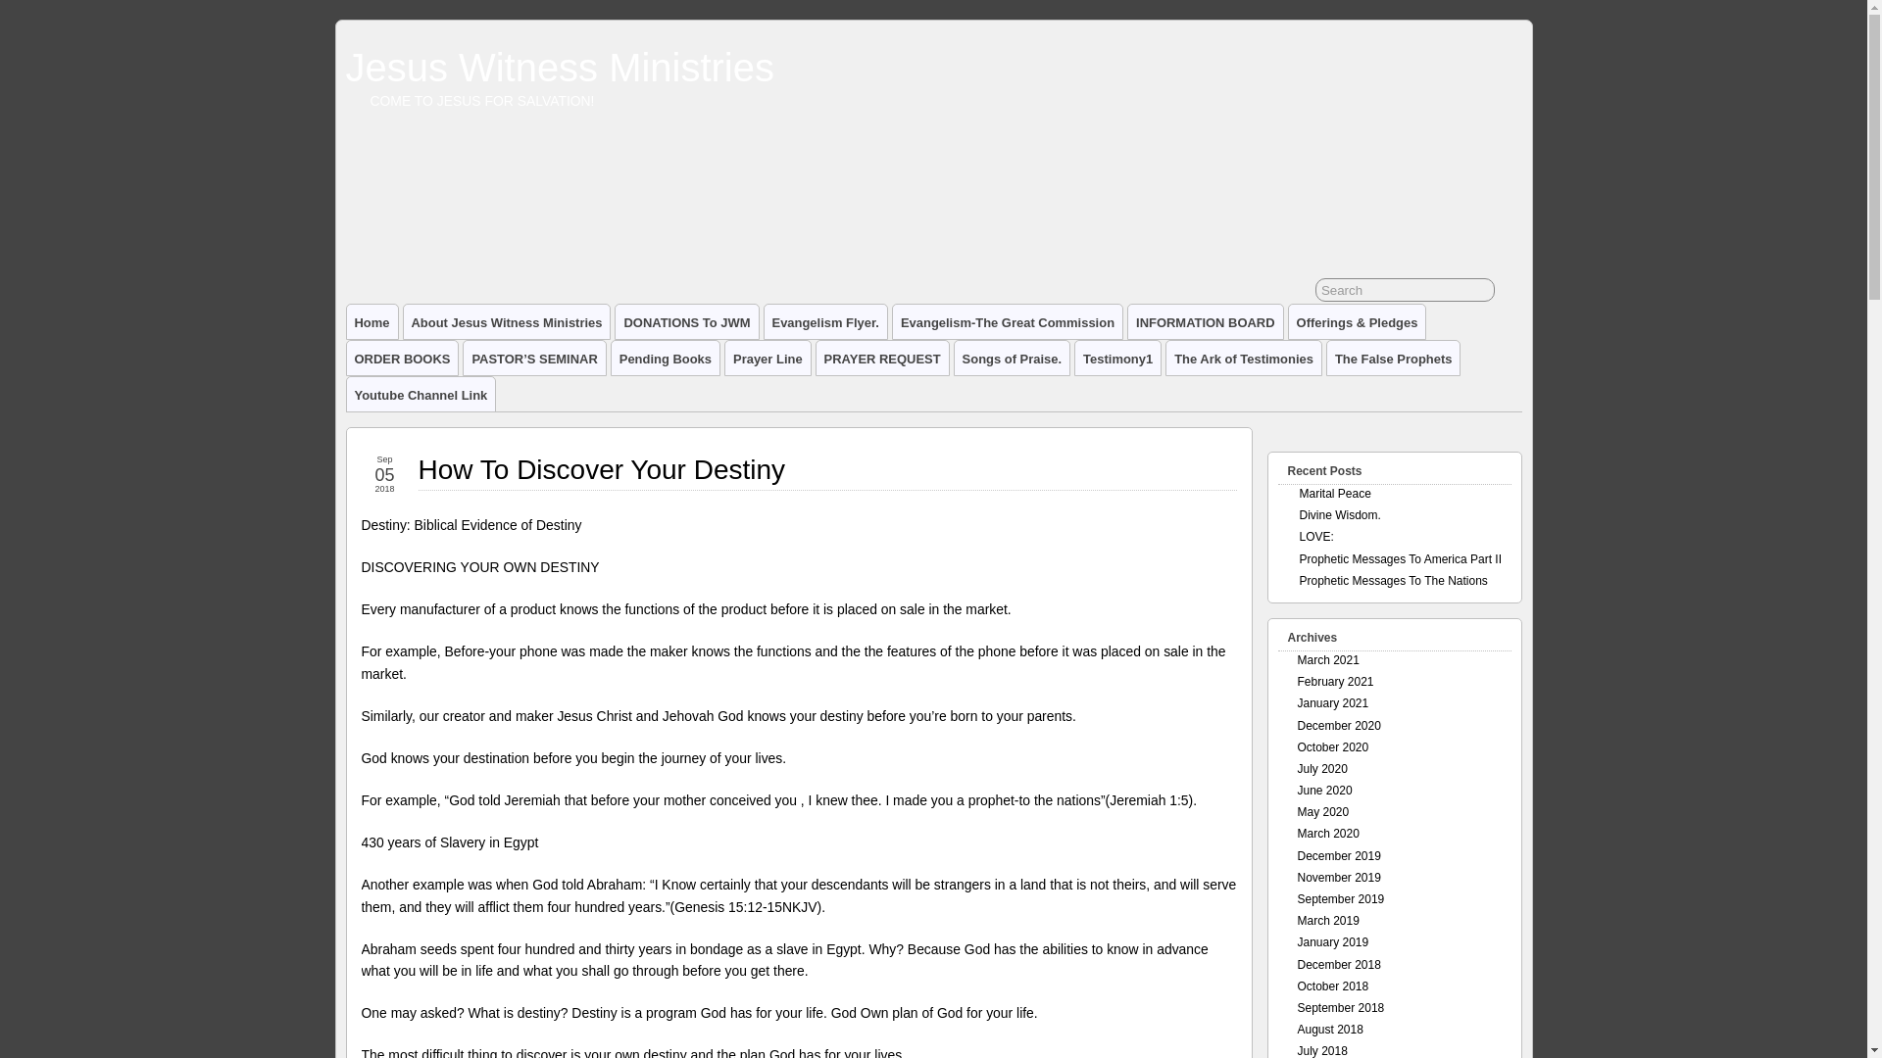 The image size is (1882, 1058). Describe the element at coordinates (507, 321) in the screenshot. I see `About Jesus Witness Ministries` at that location.